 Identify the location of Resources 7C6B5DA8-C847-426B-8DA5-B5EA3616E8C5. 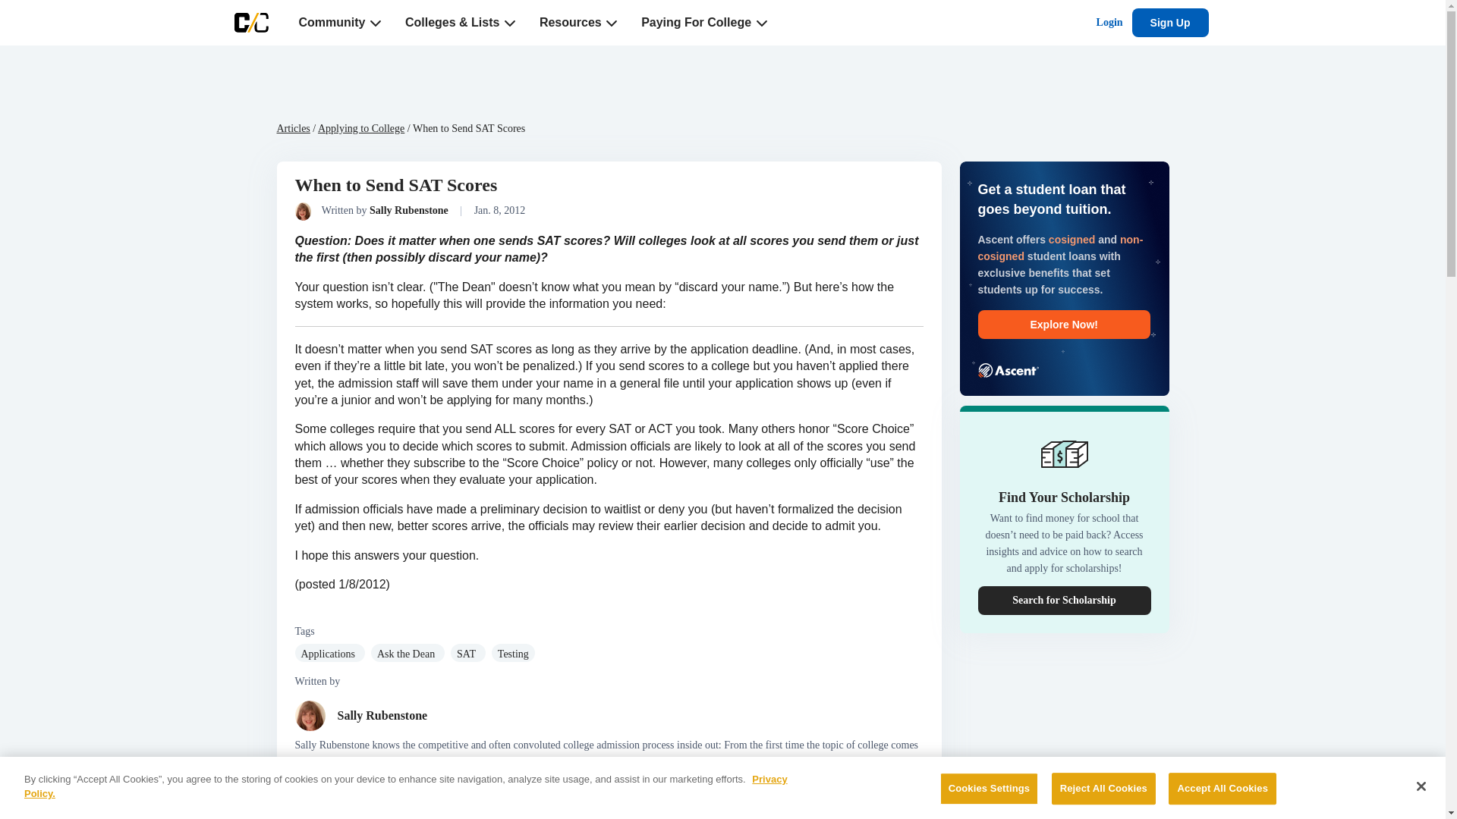
(578, 23).